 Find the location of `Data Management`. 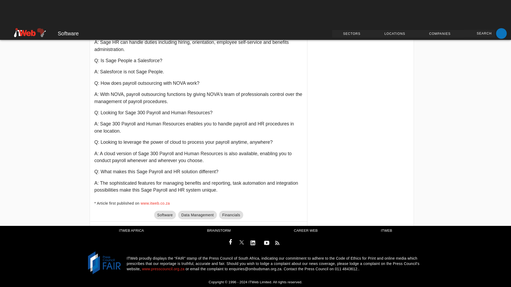

Data Management is located at coordinates (197, 215).